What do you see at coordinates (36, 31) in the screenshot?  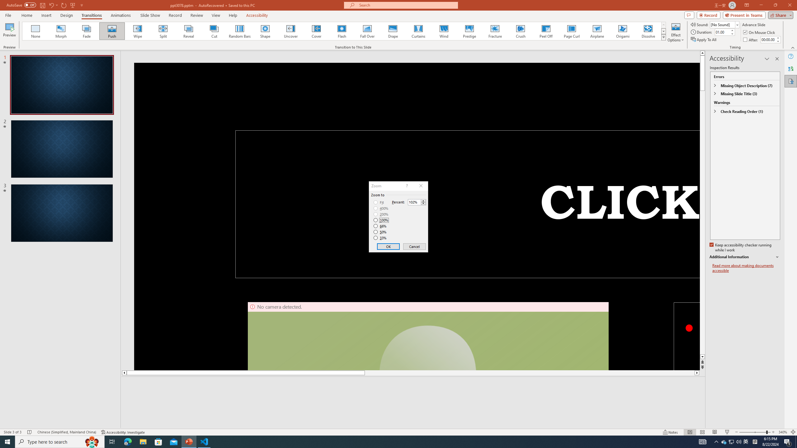 I see `None` at bounding box center [36, 31].